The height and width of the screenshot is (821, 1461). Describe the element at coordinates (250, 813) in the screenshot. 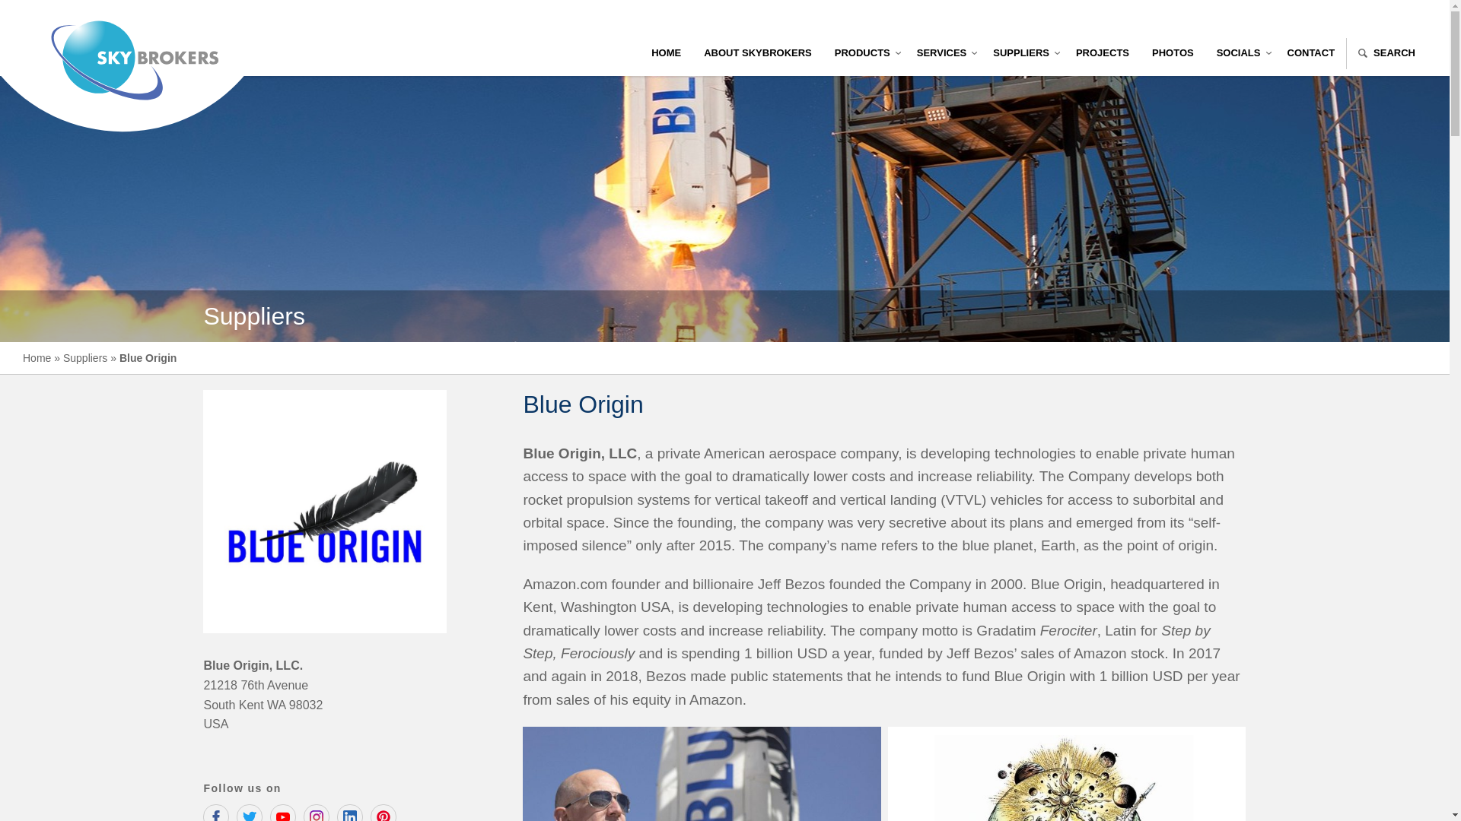

I see `Follow Skybrokers on Twitter` at that location.